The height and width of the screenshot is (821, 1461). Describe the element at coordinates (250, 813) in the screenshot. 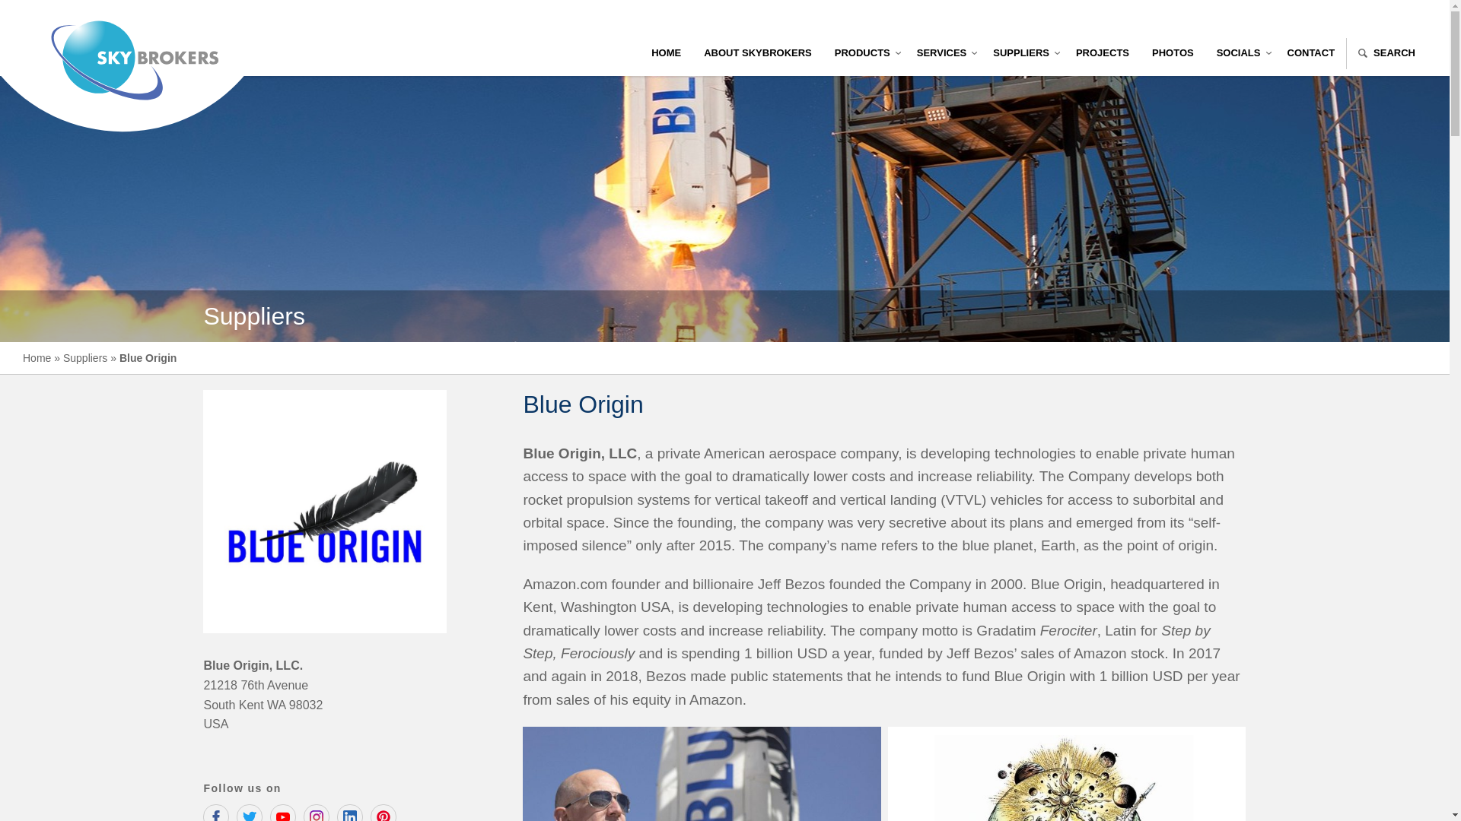

I see `Follow Skybrokers on Twitter` at that location.